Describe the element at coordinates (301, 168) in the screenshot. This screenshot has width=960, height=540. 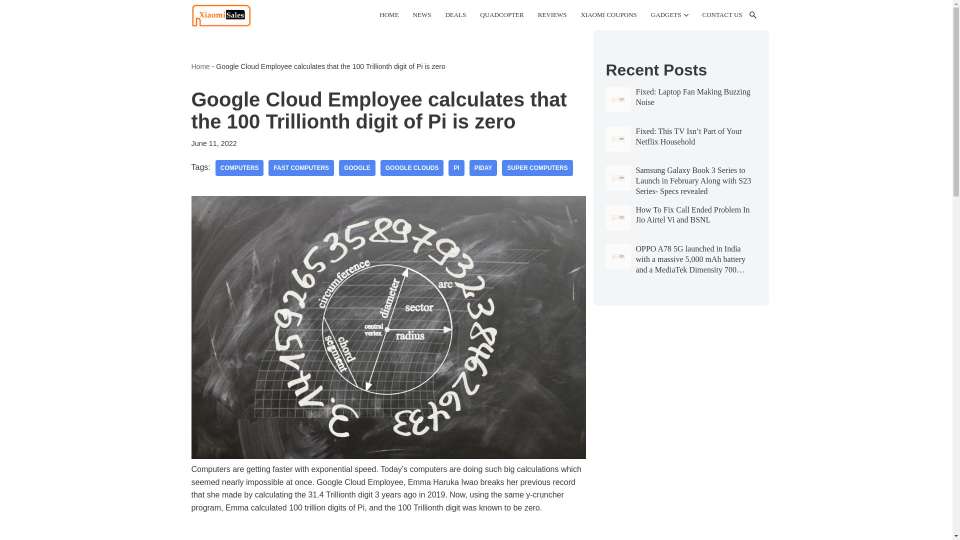
I see `fast computers` at that location.